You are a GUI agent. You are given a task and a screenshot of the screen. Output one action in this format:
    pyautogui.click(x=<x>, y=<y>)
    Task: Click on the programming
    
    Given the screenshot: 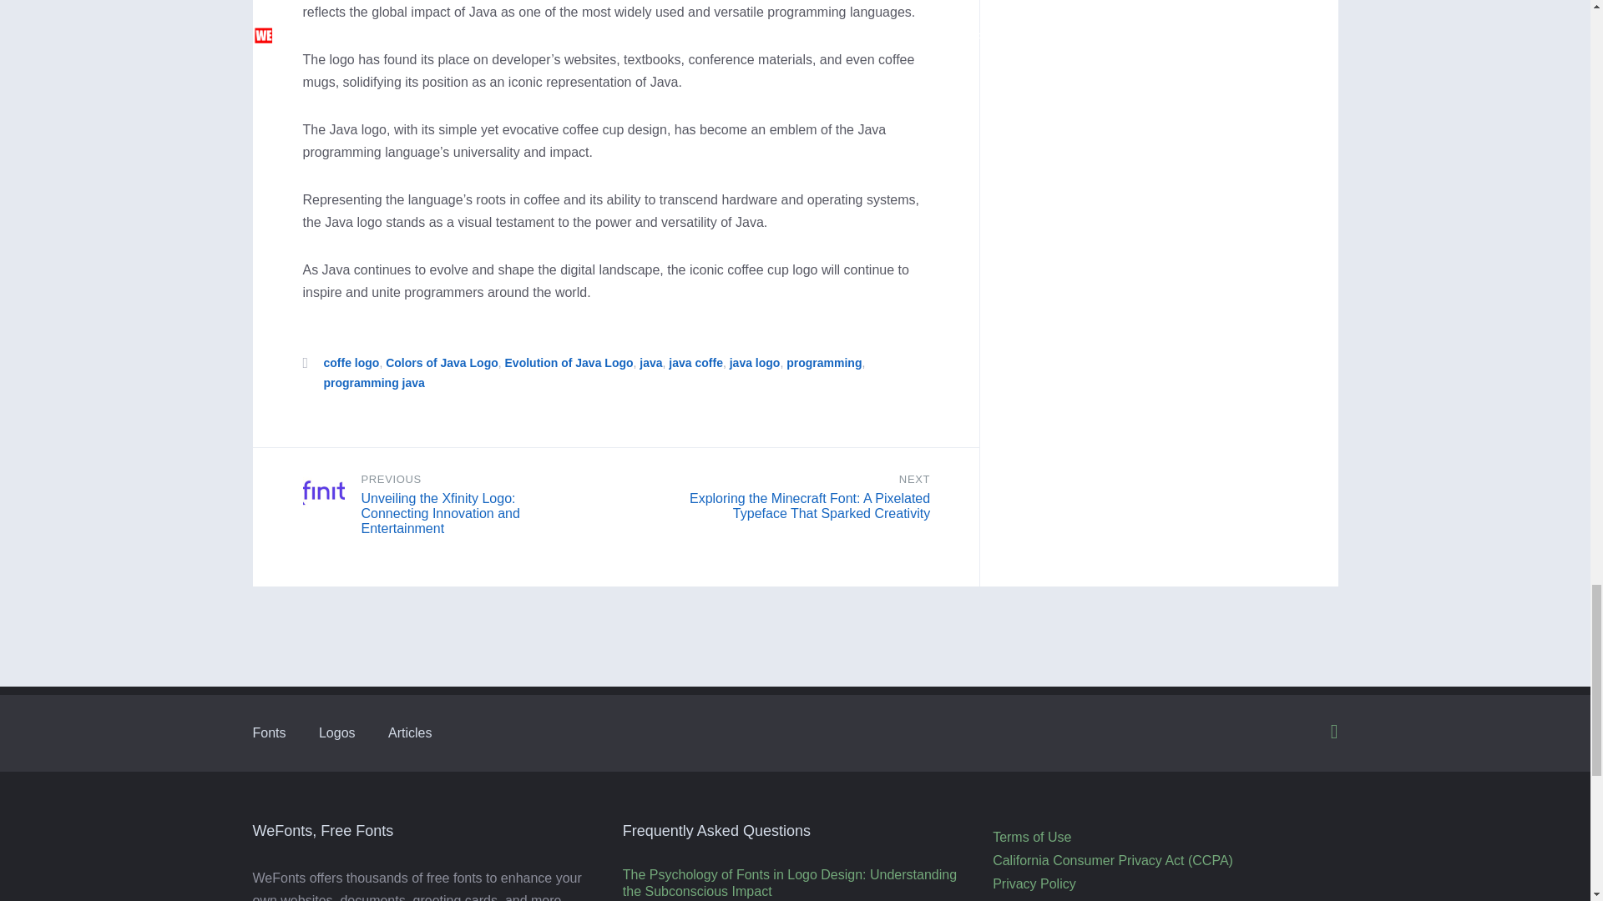 What is the action you would take?
    pyautogui.click(x=824, y=362)
    